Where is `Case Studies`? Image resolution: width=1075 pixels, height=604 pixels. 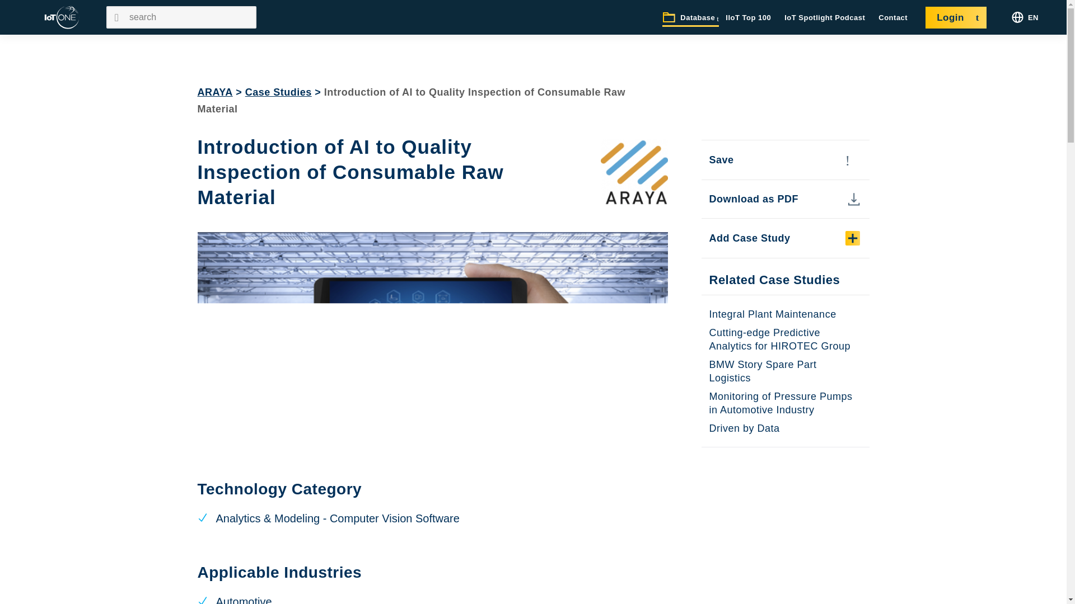 Case Studies is located at coordinates (278, 92).